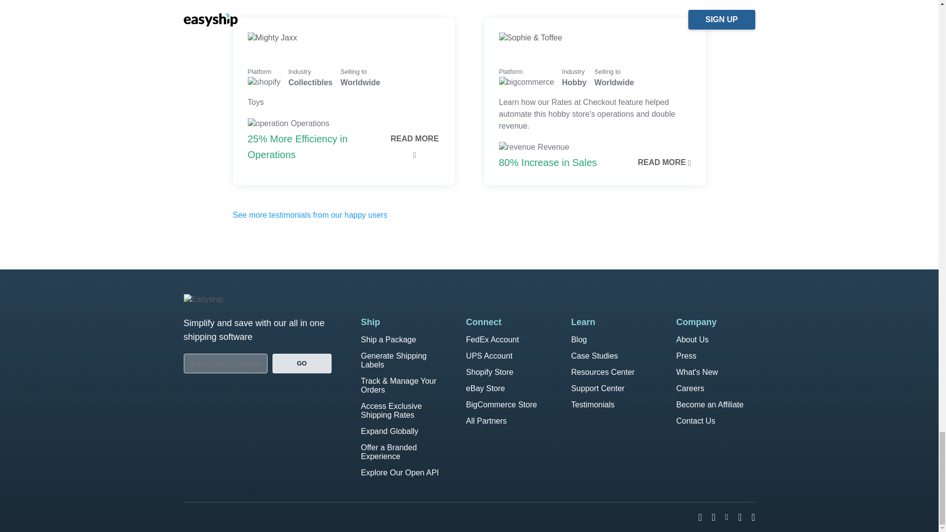  What do you see at coordinates (309, 215) in the screenshot?
I see `See more testimonials from our happy users` at bounding box center [309, 215].